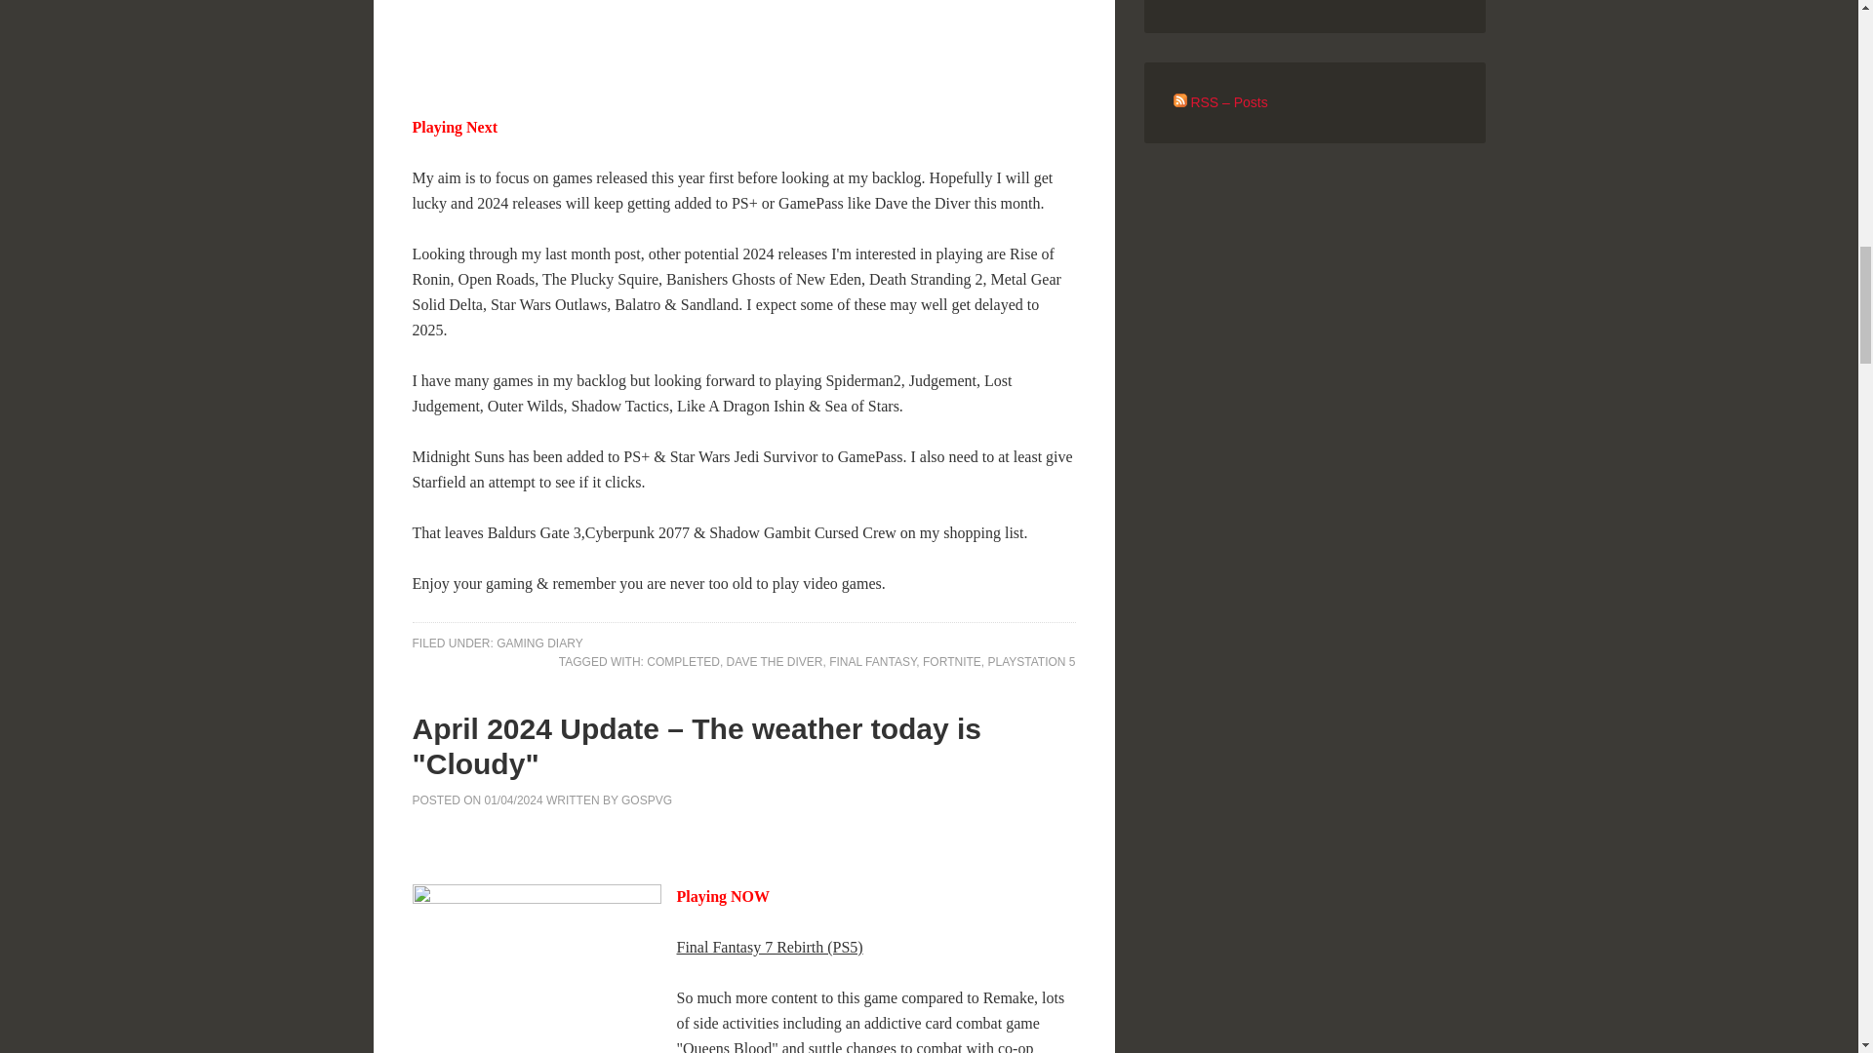 The height and width of the screenshot is (1053, 1873). Describe the element at coordinates (683, 661) in the screenshot. I see `COMPLETED` at that location.